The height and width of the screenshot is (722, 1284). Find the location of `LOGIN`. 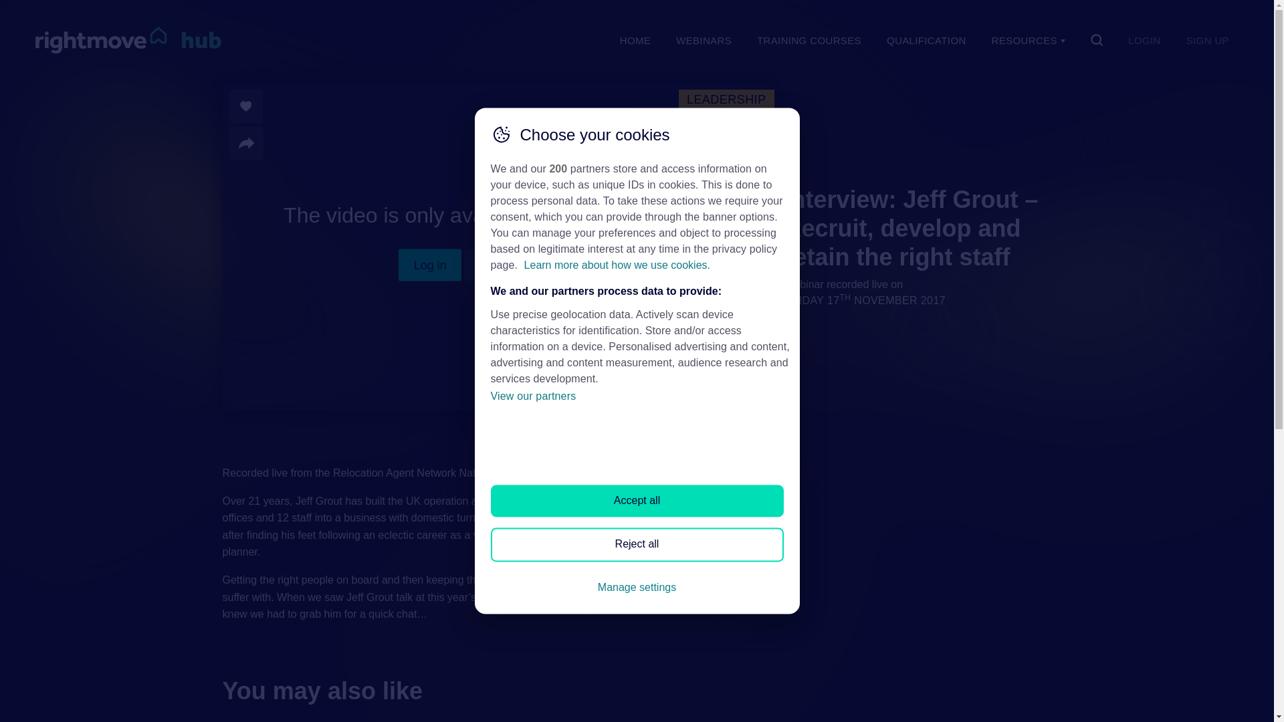

LOGIN is located at coordinates (1144, 40).